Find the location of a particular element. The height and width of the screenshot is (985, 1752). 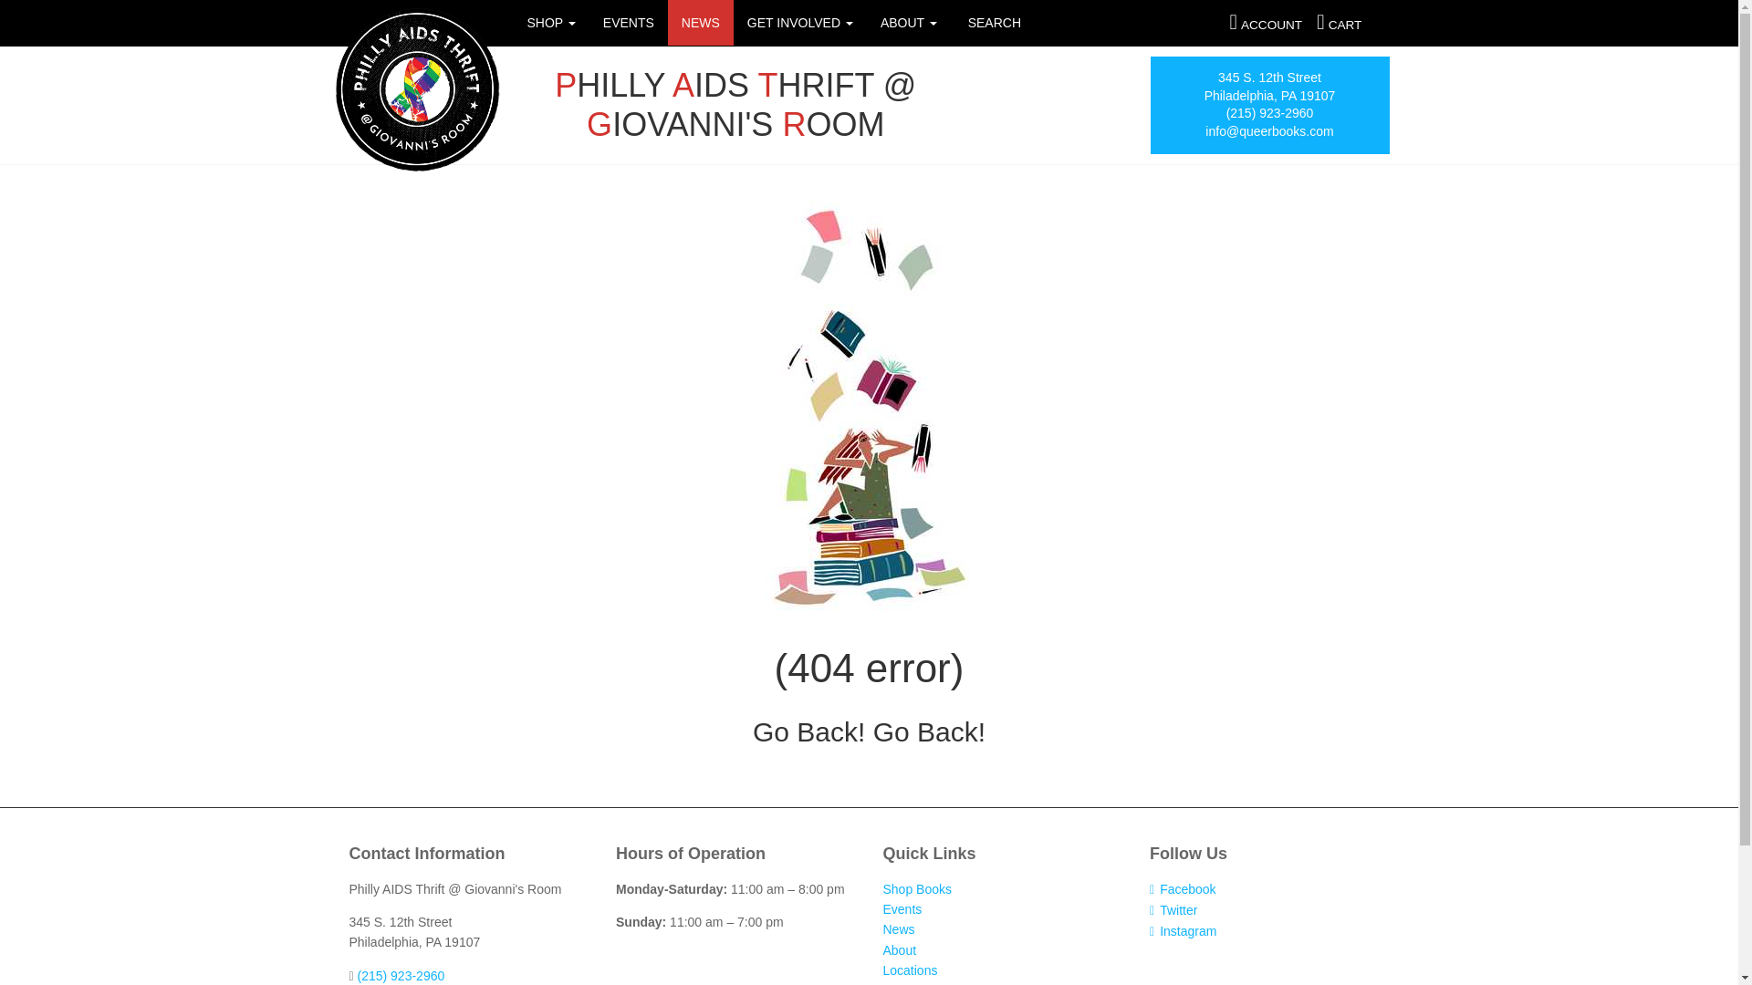

About is located at coordinates (909, 22).